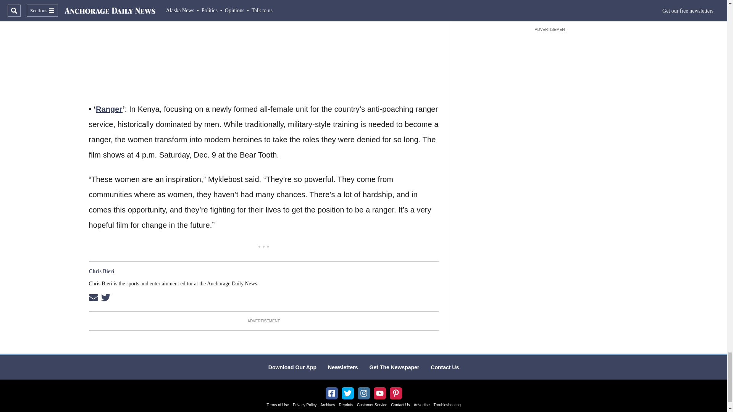 This screenshot has height=412, width=733. Describe the element at coordinates (331, 393) in the screenshot. I see `Facebook IconAnchorage Daily News Facebook Page` at that location.